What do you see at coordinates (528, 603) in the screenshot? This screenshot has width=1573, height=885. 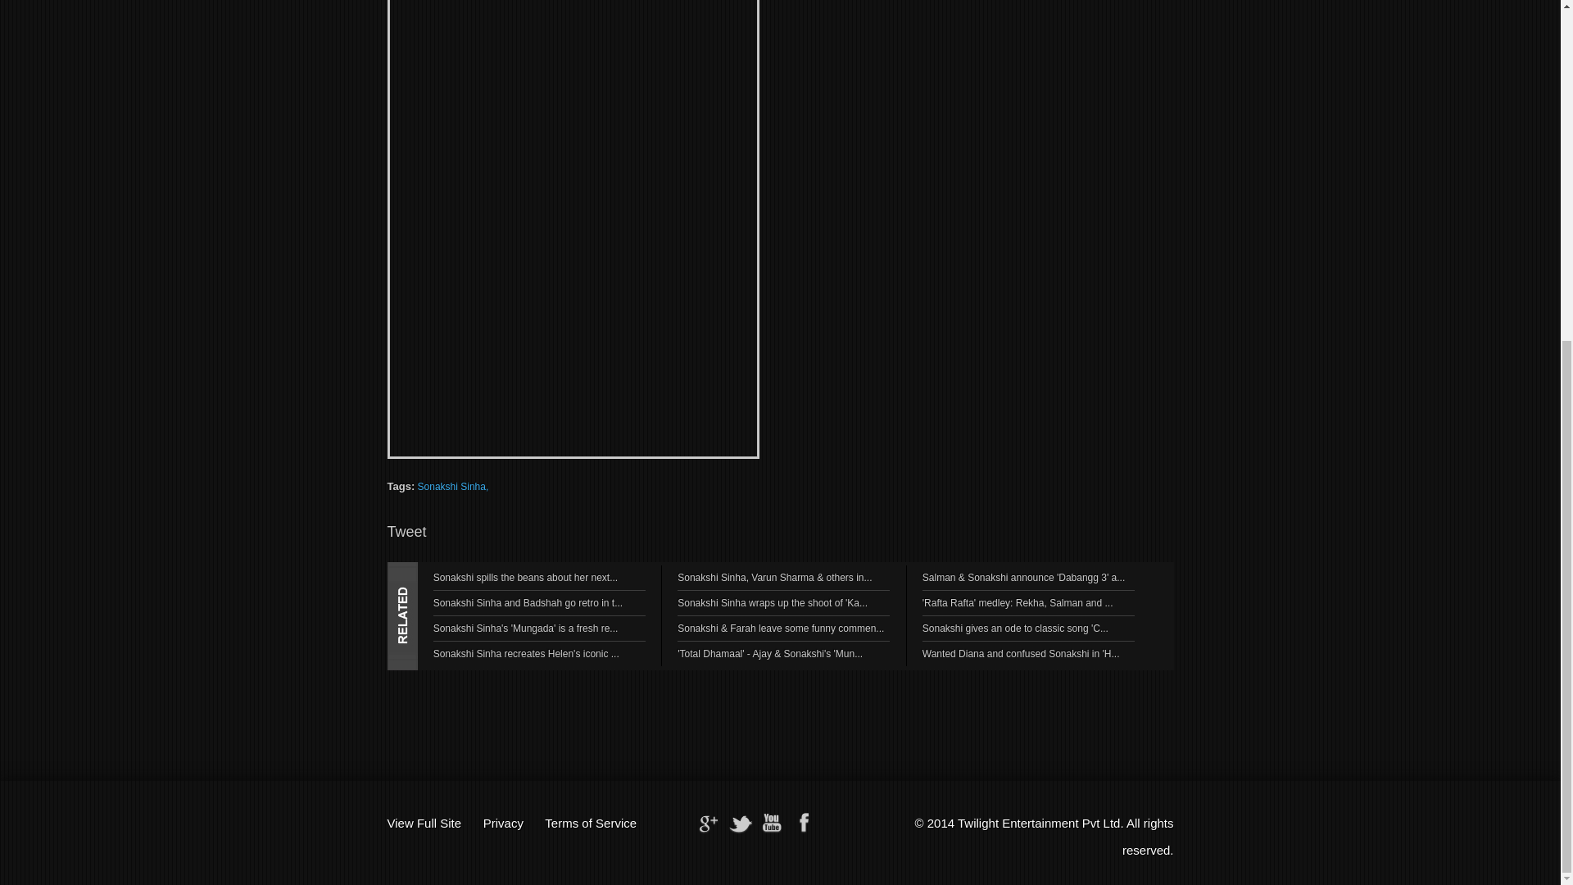 I see `Sonakshi Sinha and Badshah go retro in t...` at bounding box center [528, 603].